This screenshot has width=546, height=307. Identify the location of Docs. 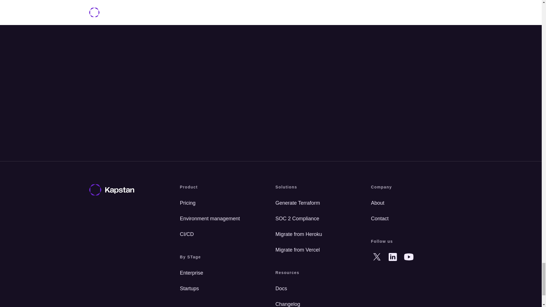
(316, 288).